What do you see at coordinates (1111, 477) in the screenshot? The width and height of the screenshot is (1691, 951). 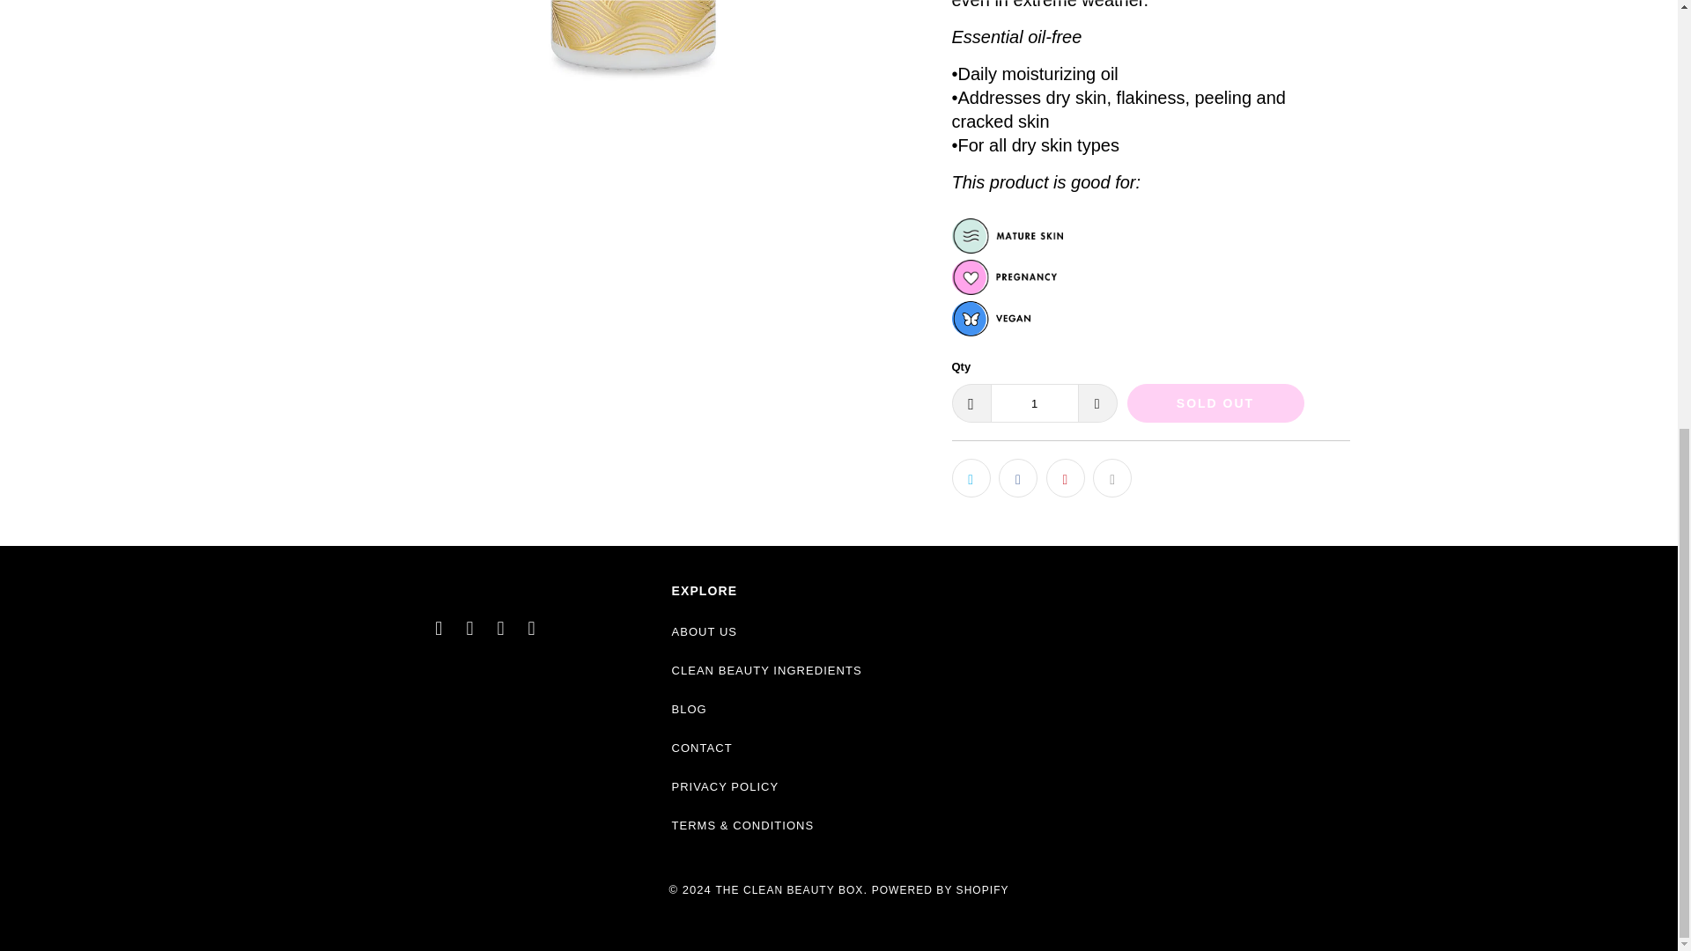 I see `Email this to a friend` at bounding box center [1111, 477].